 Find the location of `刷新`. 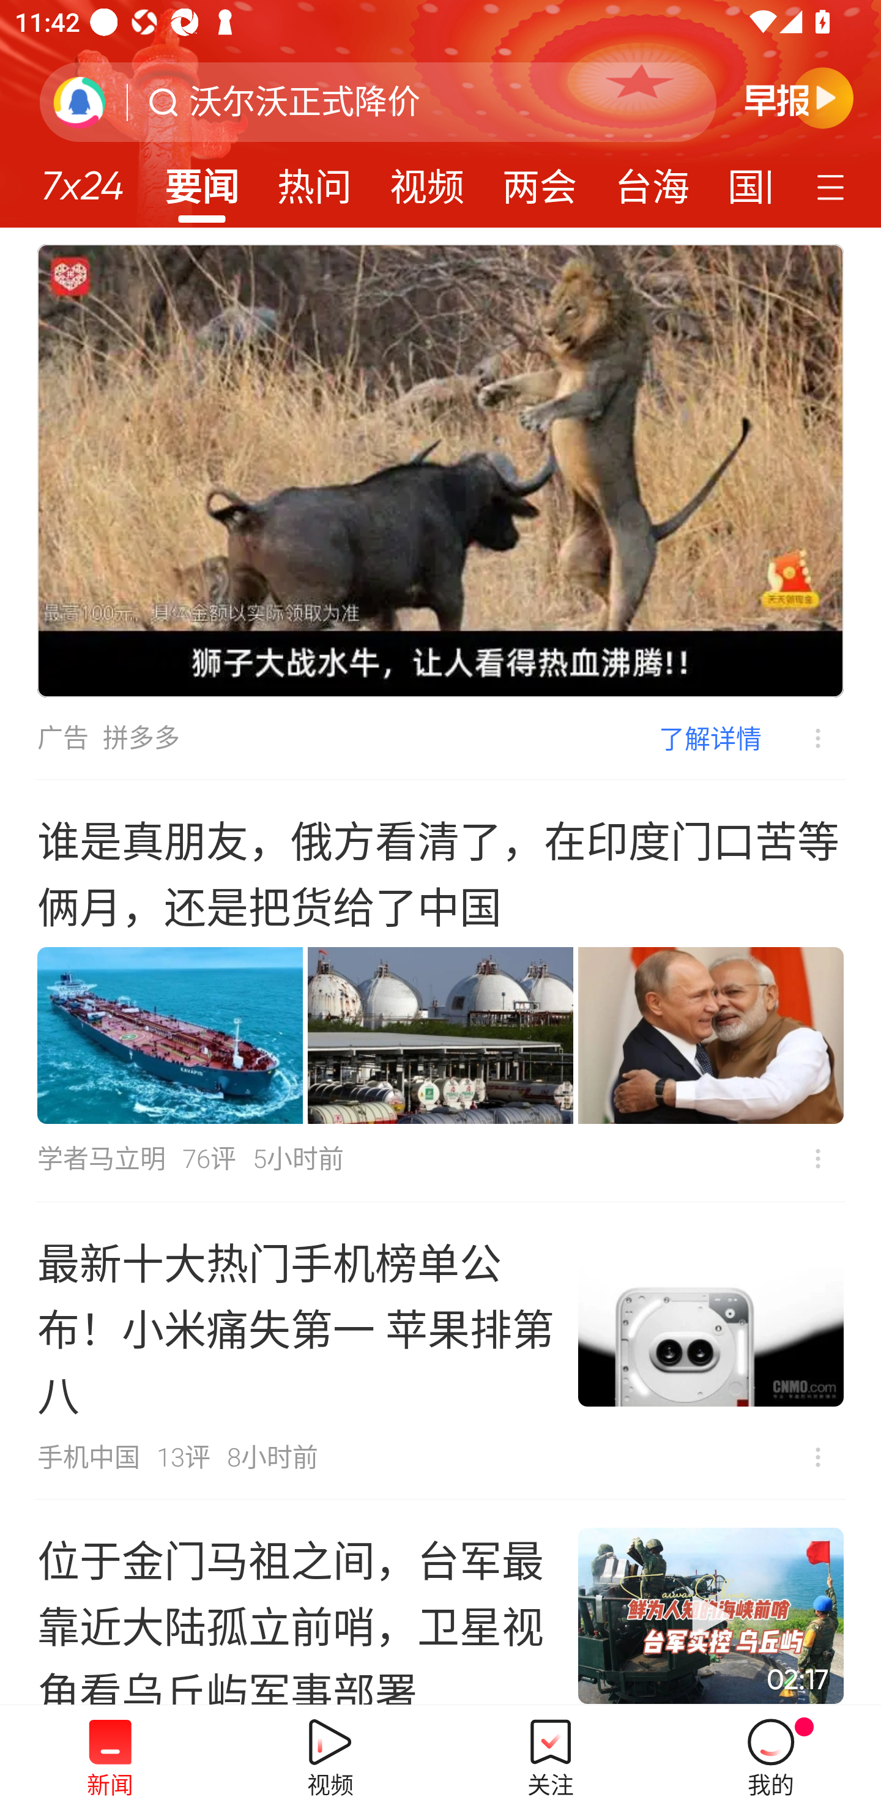

刷新 is located at coordinates (80, 102).